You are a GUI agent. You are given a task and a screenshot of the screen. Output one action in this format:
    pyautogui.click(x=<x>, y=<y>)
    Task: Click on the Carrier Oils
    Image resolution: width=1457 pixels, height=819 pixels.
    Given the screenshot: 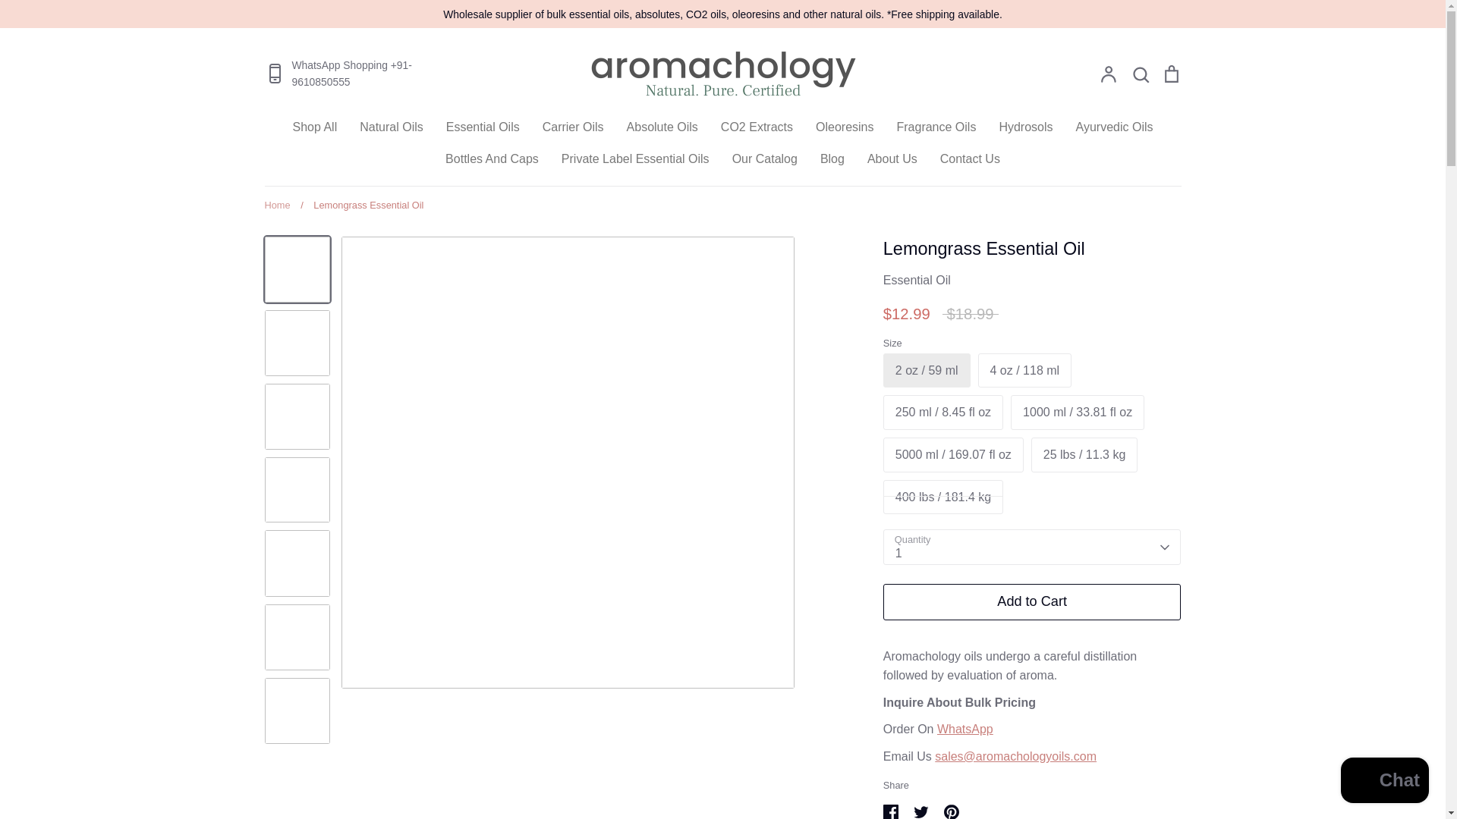 What is the action you would take?
    pyautogui.click(x=573, y=127)
    